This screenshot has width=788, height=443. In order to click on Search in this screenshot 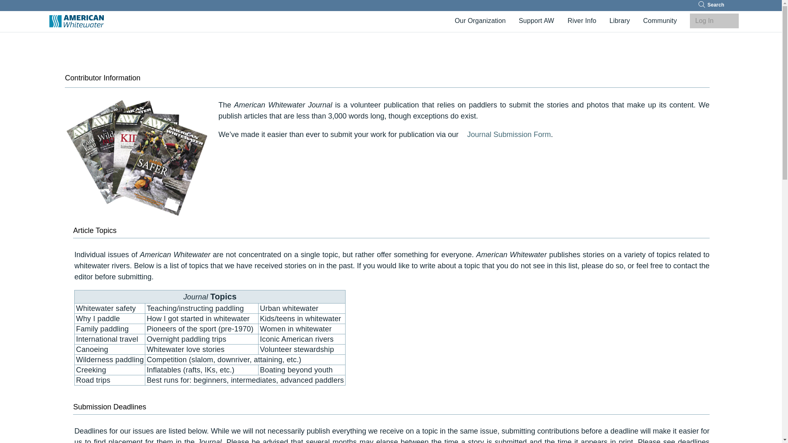, I will do `click(702, 5)`.